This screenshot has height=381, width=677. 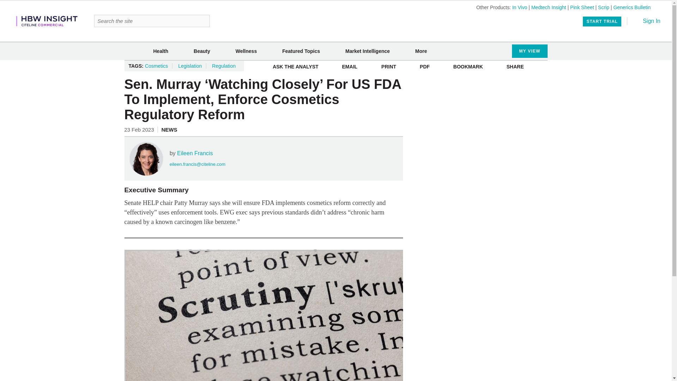 I want to click on START TRIAL, so click(x=602, y=21).